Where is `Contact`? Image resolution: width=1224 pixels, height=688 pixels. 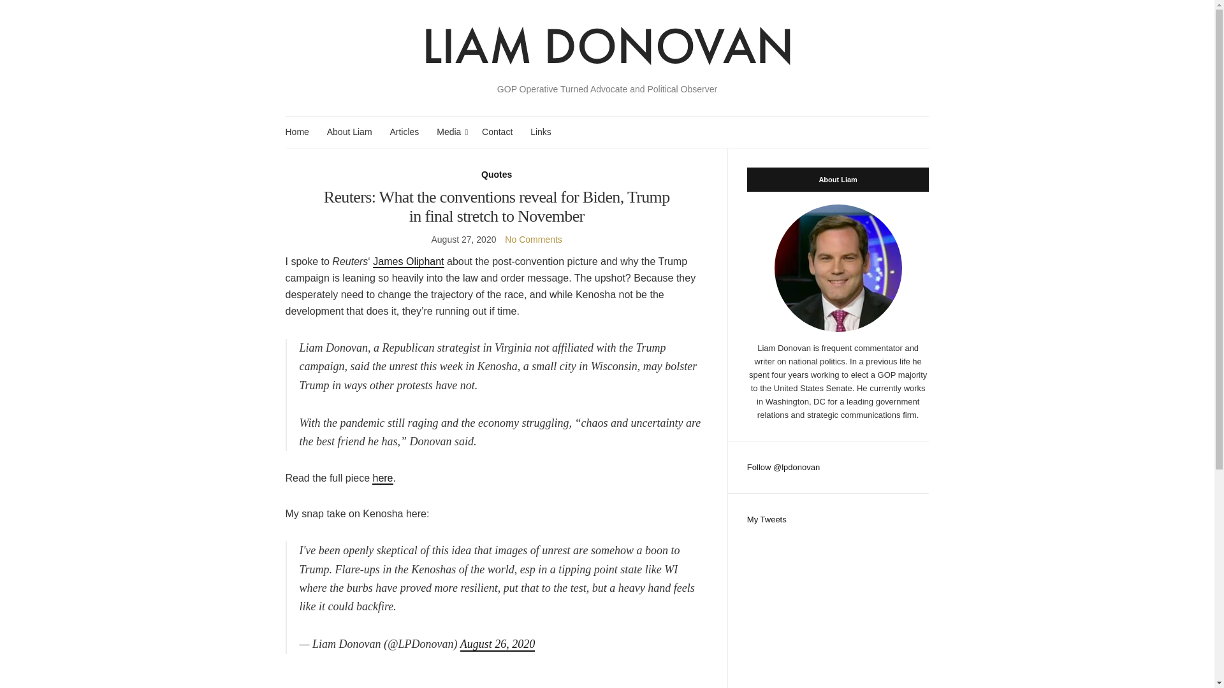 Contact is located at coordinates (497, 132).